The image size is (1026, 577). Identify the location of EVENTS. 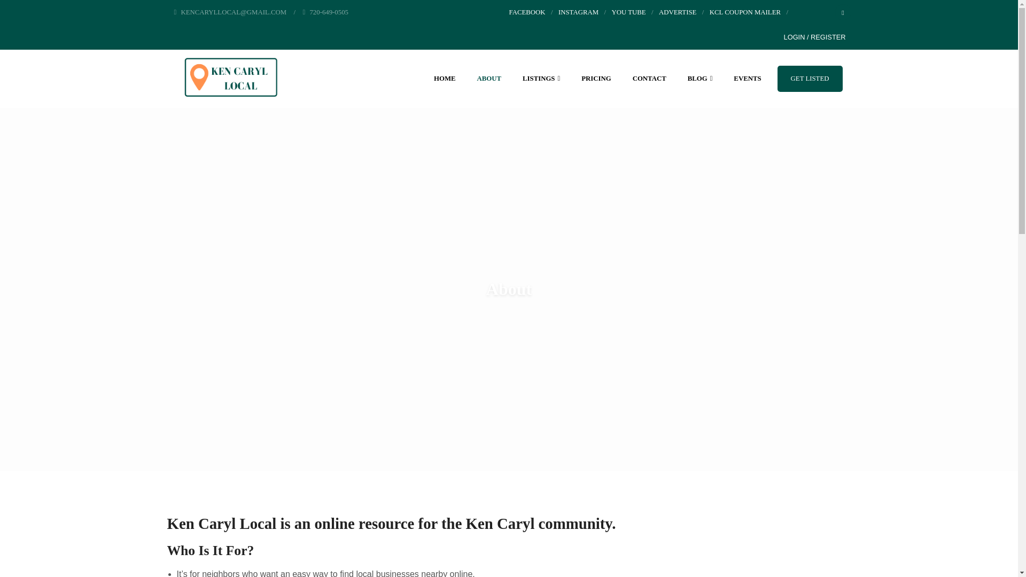
(747, 78).